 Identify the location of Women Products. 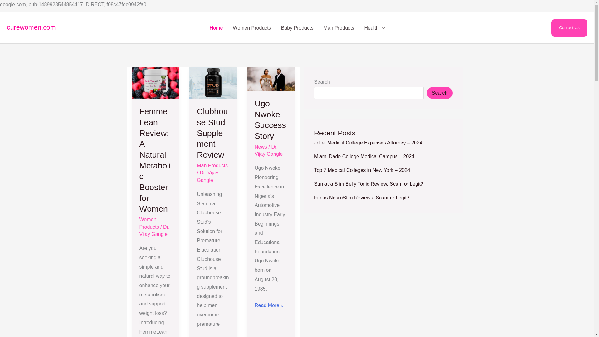
(251, 28).